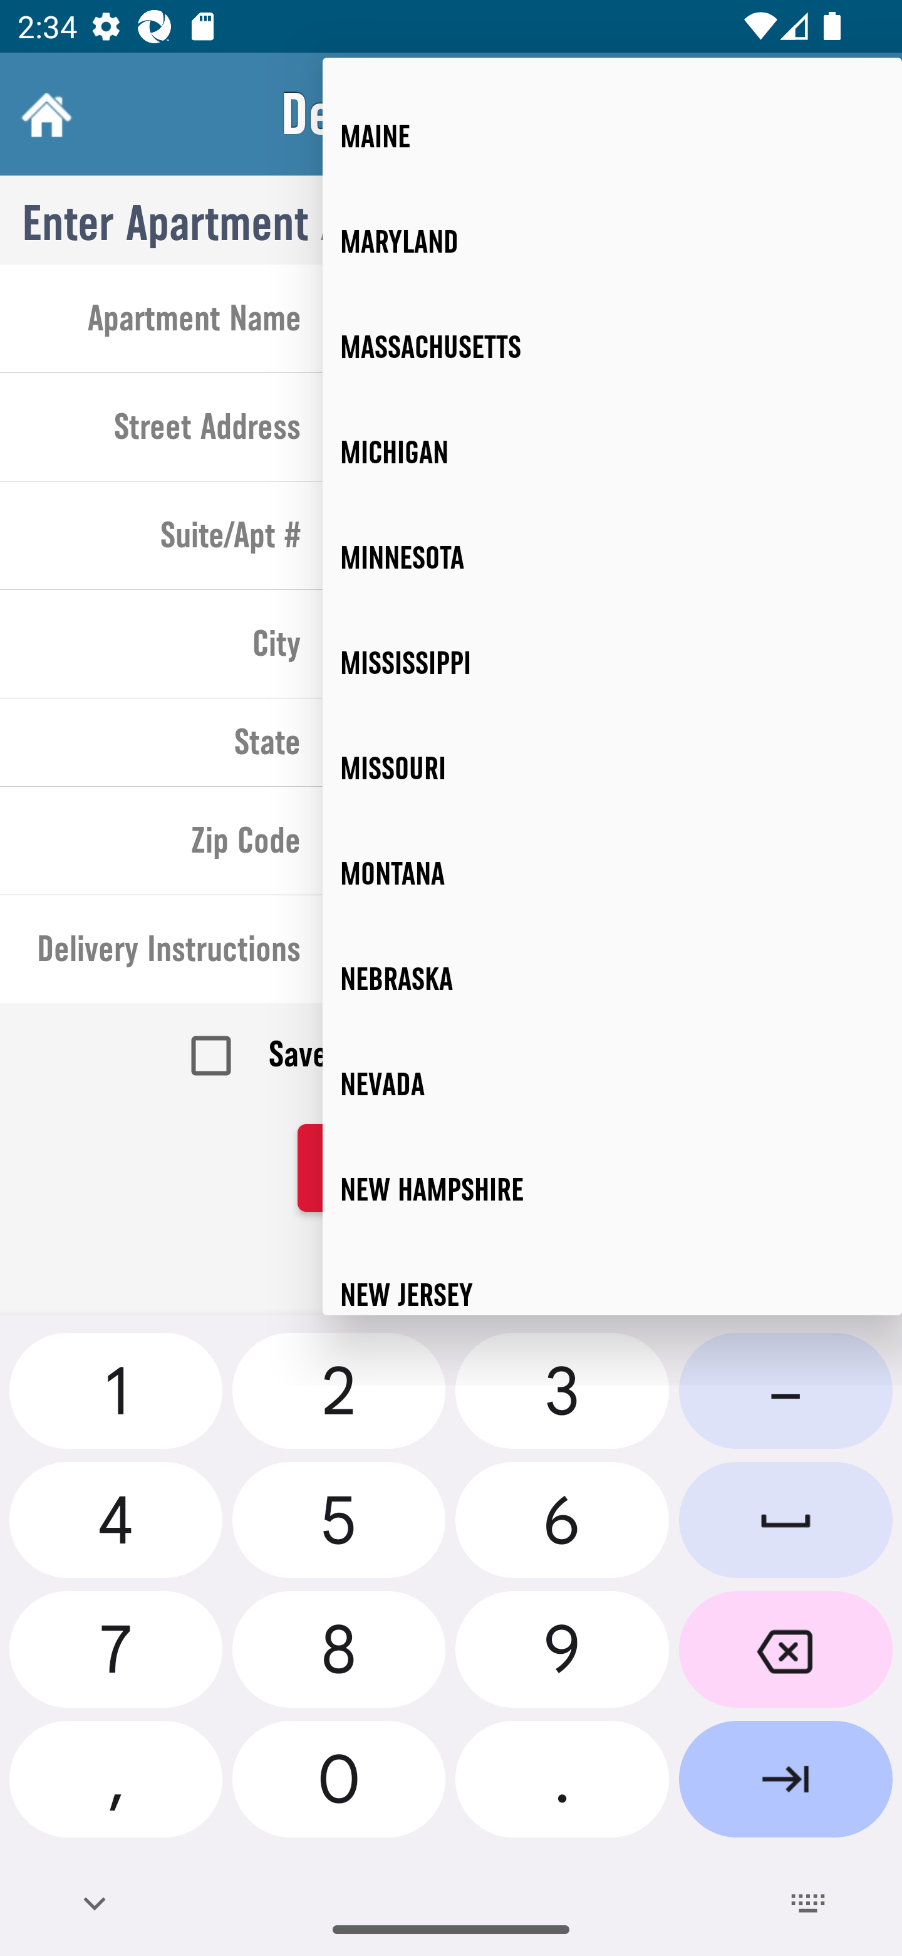  What do you see at coordinates (613, 242) in the screenshot?
I see `MARYLAND` at bounding box center [613, 242].